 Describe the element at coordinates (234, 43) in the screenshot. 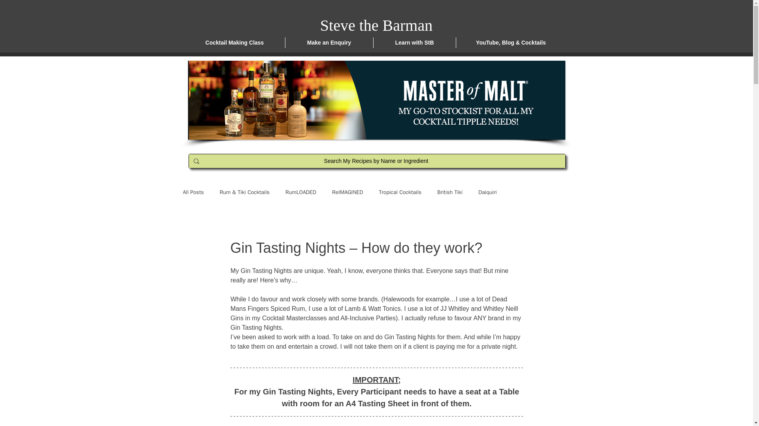

I see `Cocktail Making Class` at that location.